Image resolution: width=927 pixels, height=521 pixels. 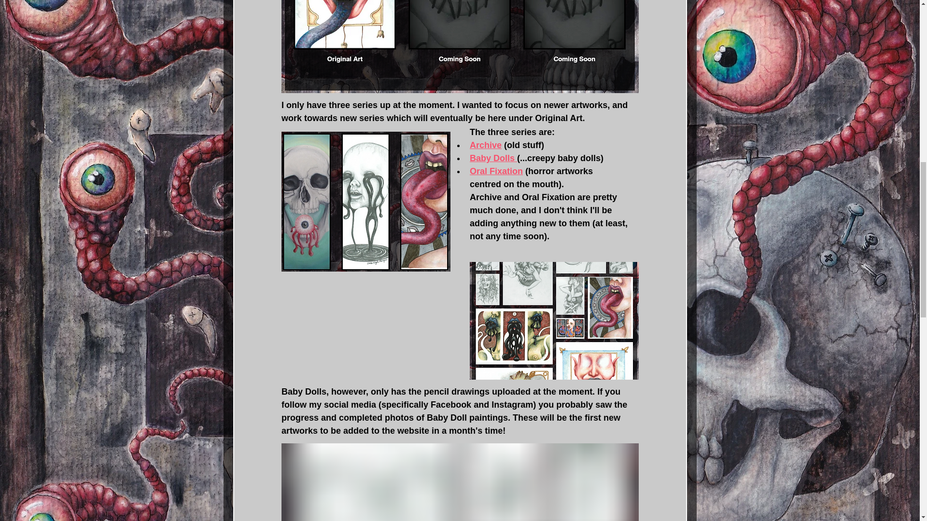 I want to click on Archive, so click(x=485, y=145).